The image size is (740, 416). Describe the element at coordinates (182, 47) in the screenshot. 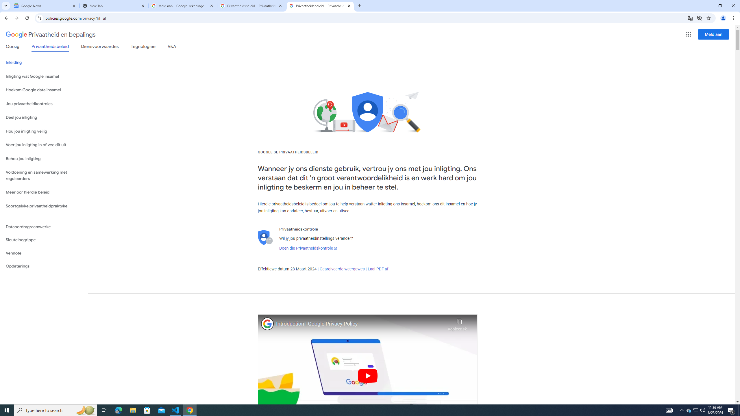

I see `Search` at that location.